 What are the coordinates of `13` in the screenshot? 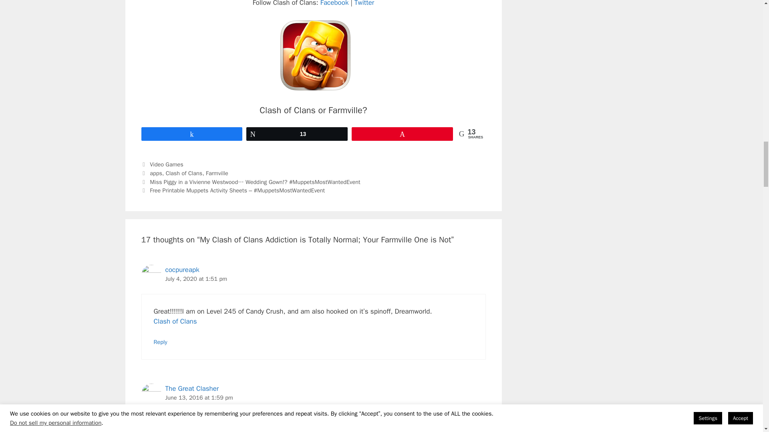 It's located at (297, 133).